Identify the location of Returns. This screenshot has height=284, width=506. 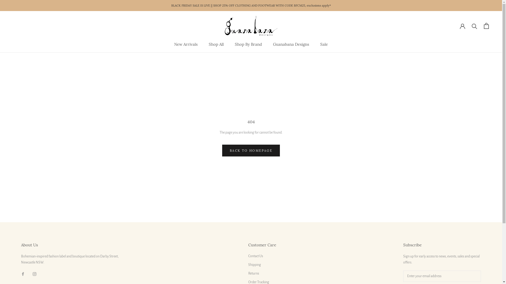
(262, 273).